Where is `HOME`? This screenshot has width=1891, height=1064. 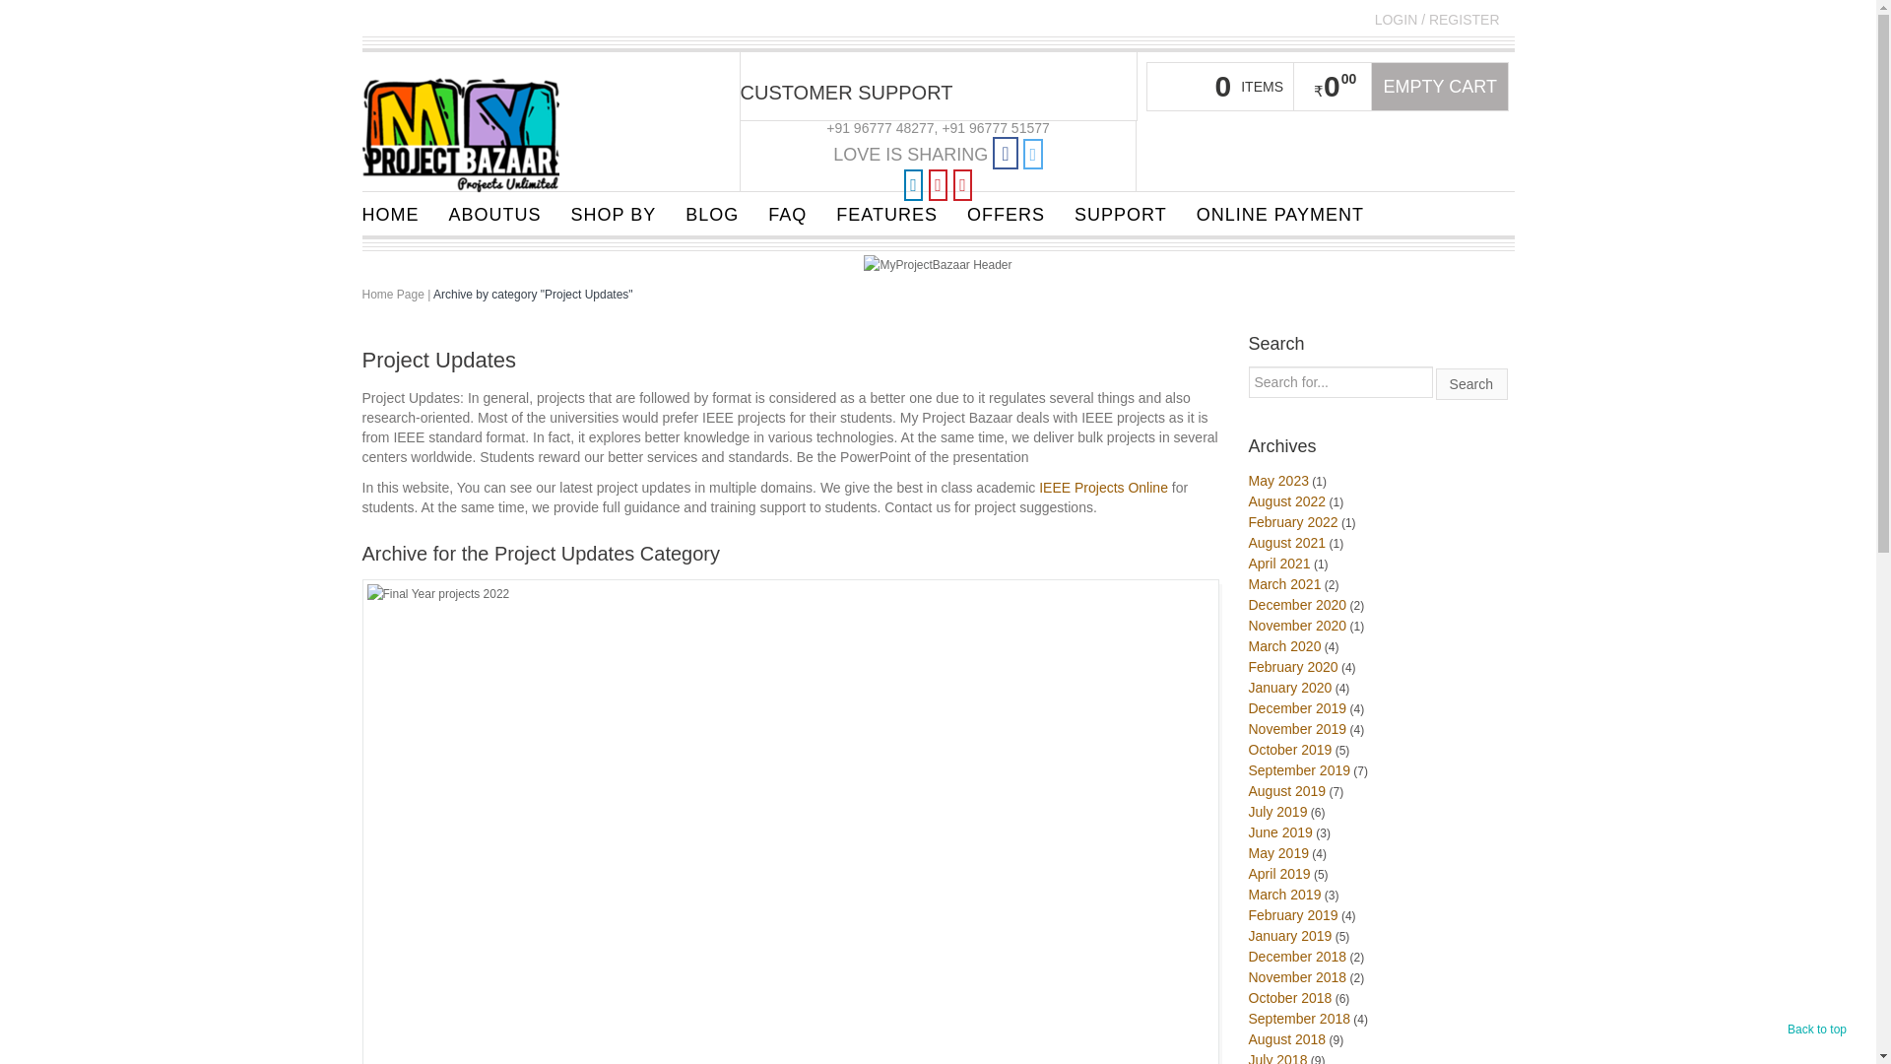
HOME is located at coordinates (389, 213).